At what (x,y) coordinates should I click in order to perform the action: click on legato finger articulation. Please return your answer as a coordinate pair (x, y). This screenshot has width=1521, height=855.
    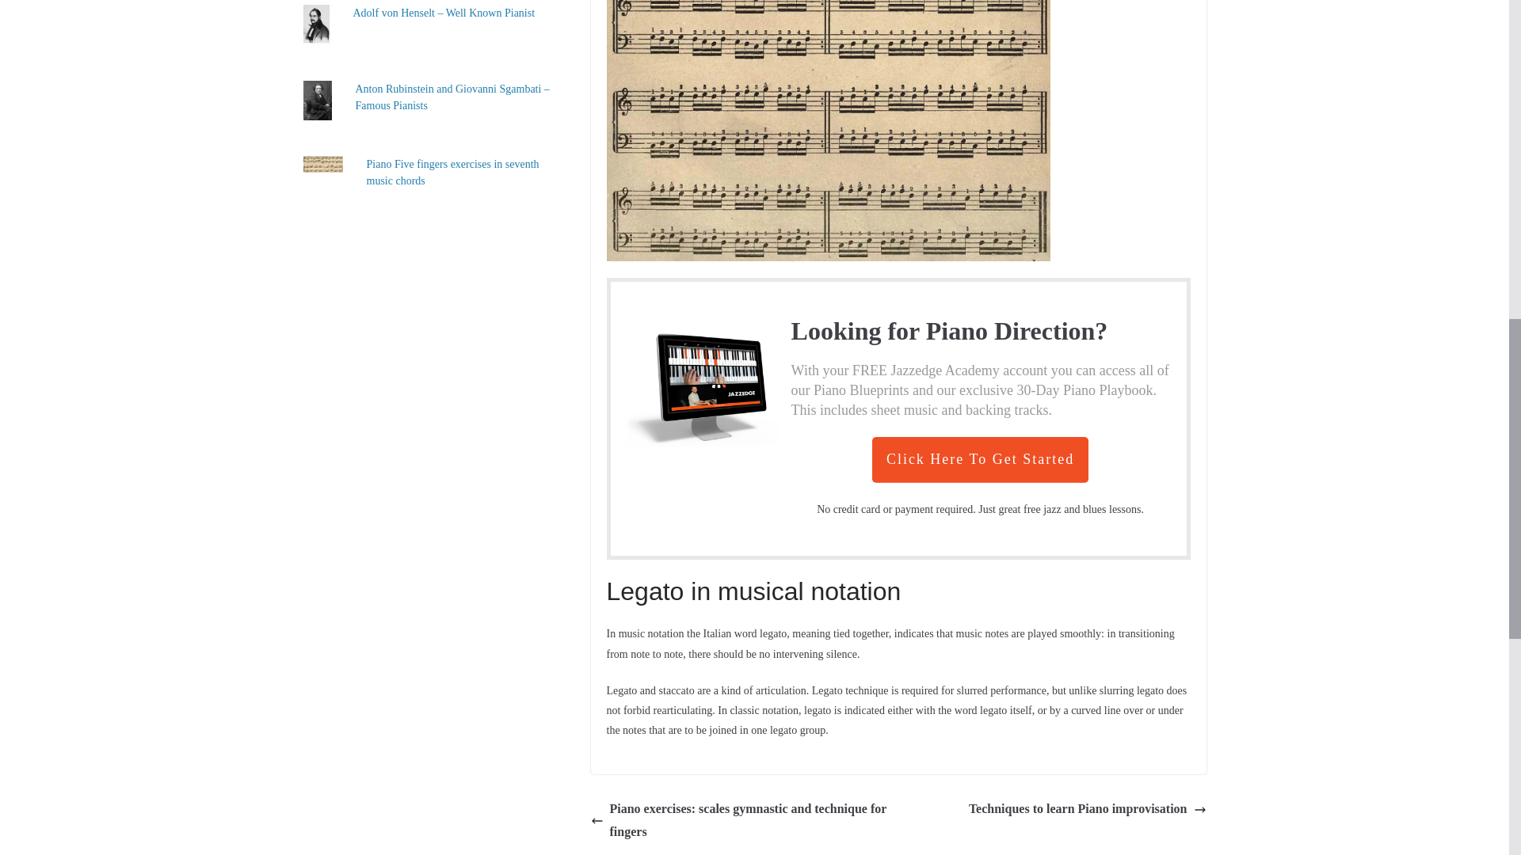
    Looking at the image, I should click on (829, 131).